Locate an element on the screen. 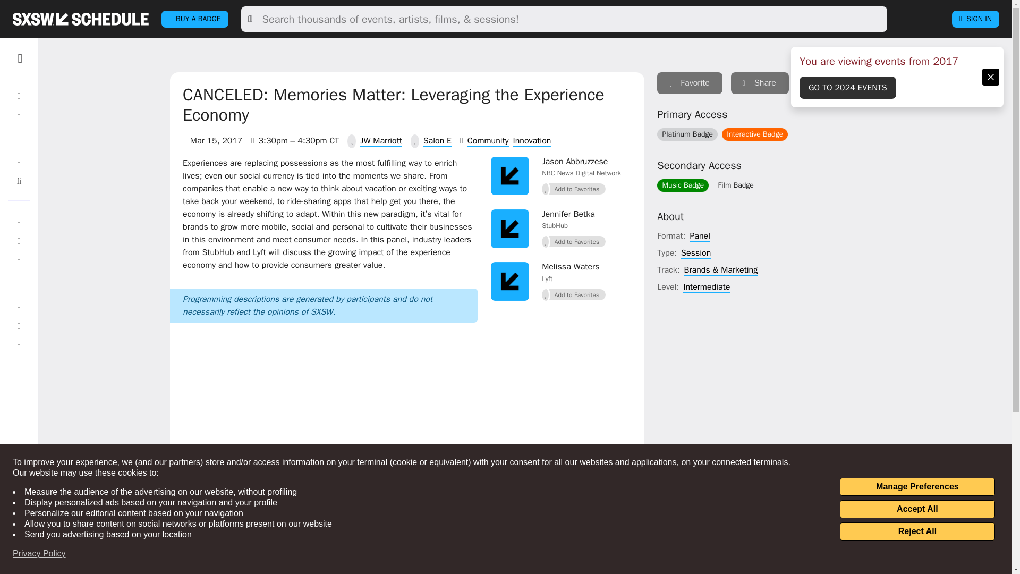  Reject All is located at coordinates (917, 531).